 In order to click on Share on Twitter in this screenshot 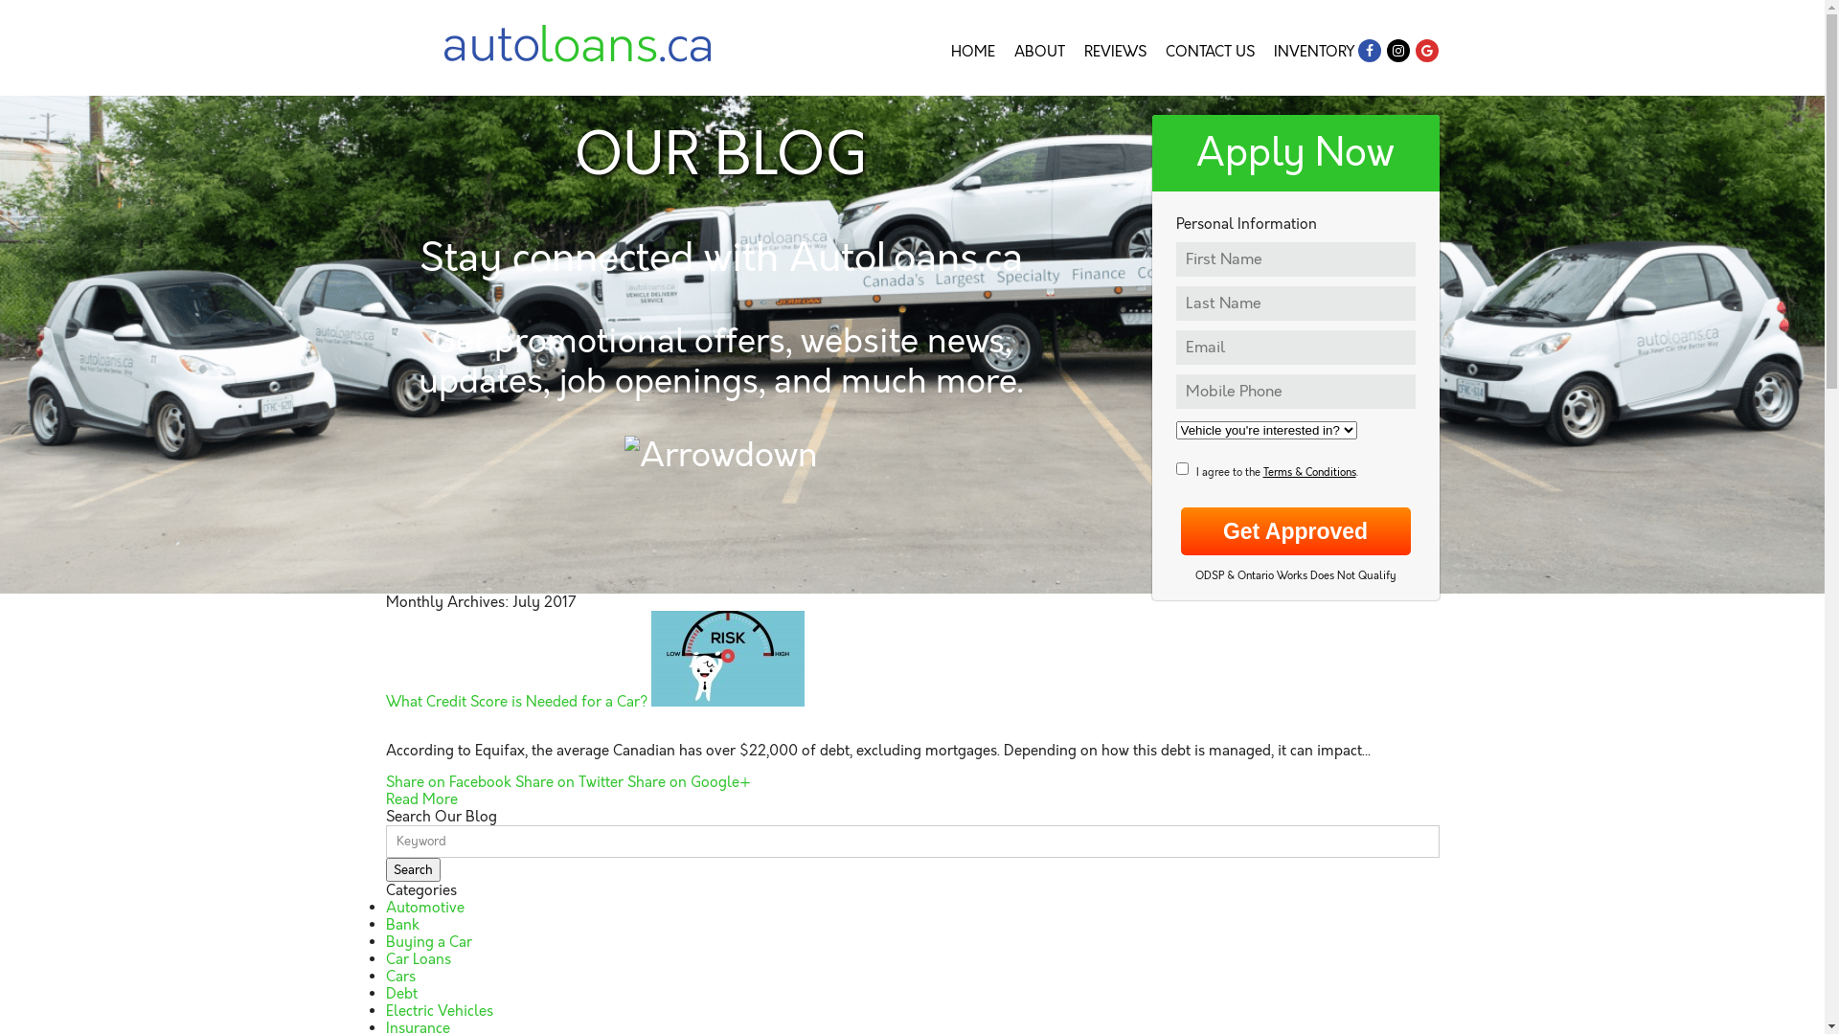, I will do `click(569, 782)`.